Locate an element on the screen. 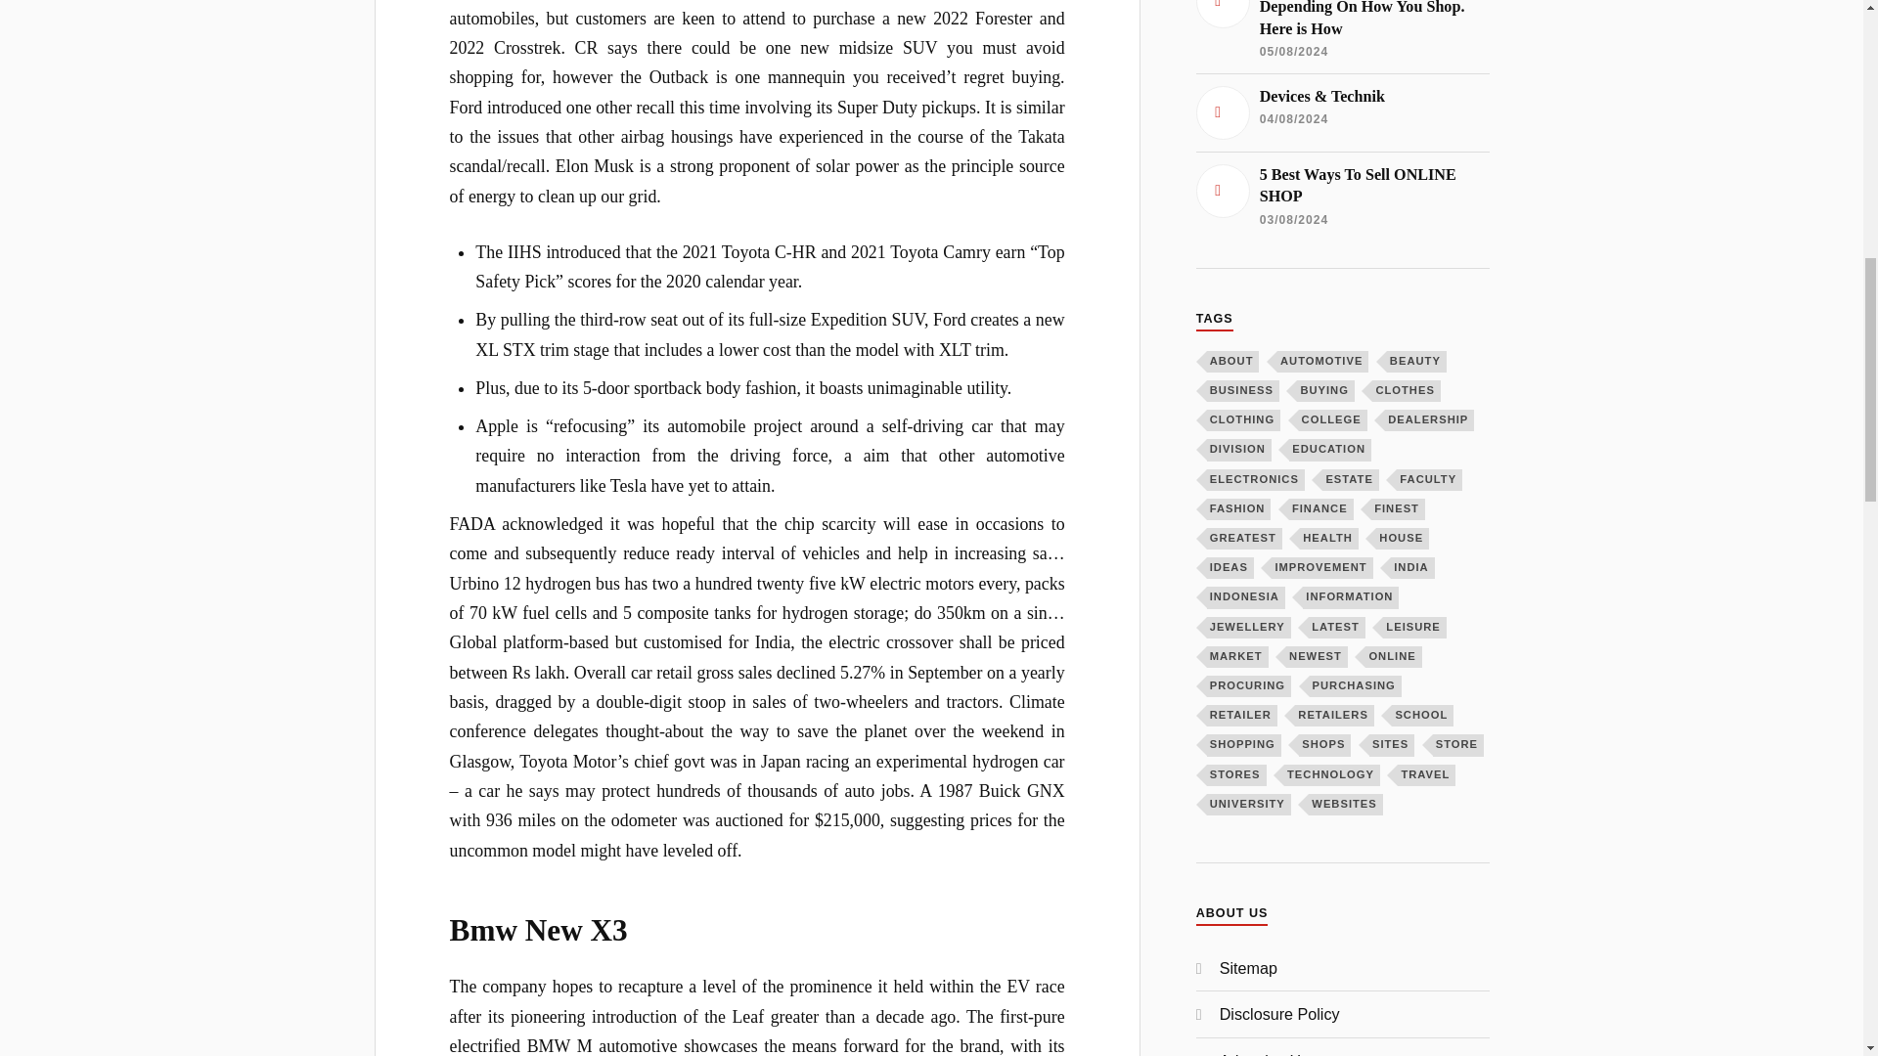 This screenshot has width=1878, height=1056. CLOTHES is located at coordinates (1407, 391).